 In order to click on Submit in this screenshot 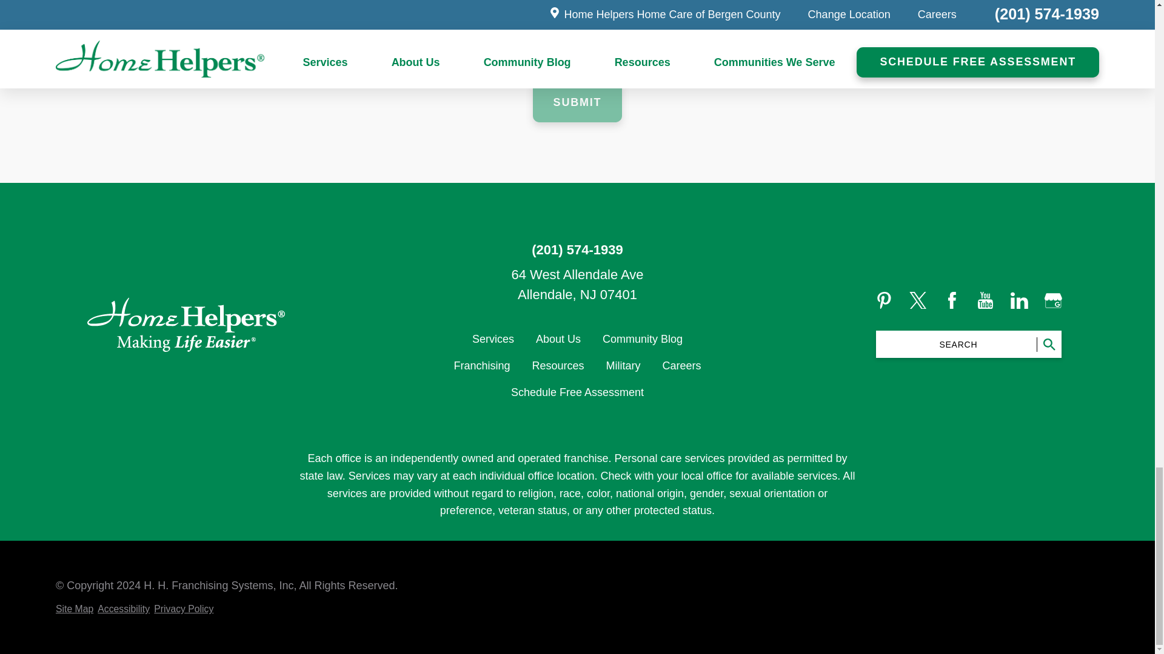, I will do `click(577, 101)`.